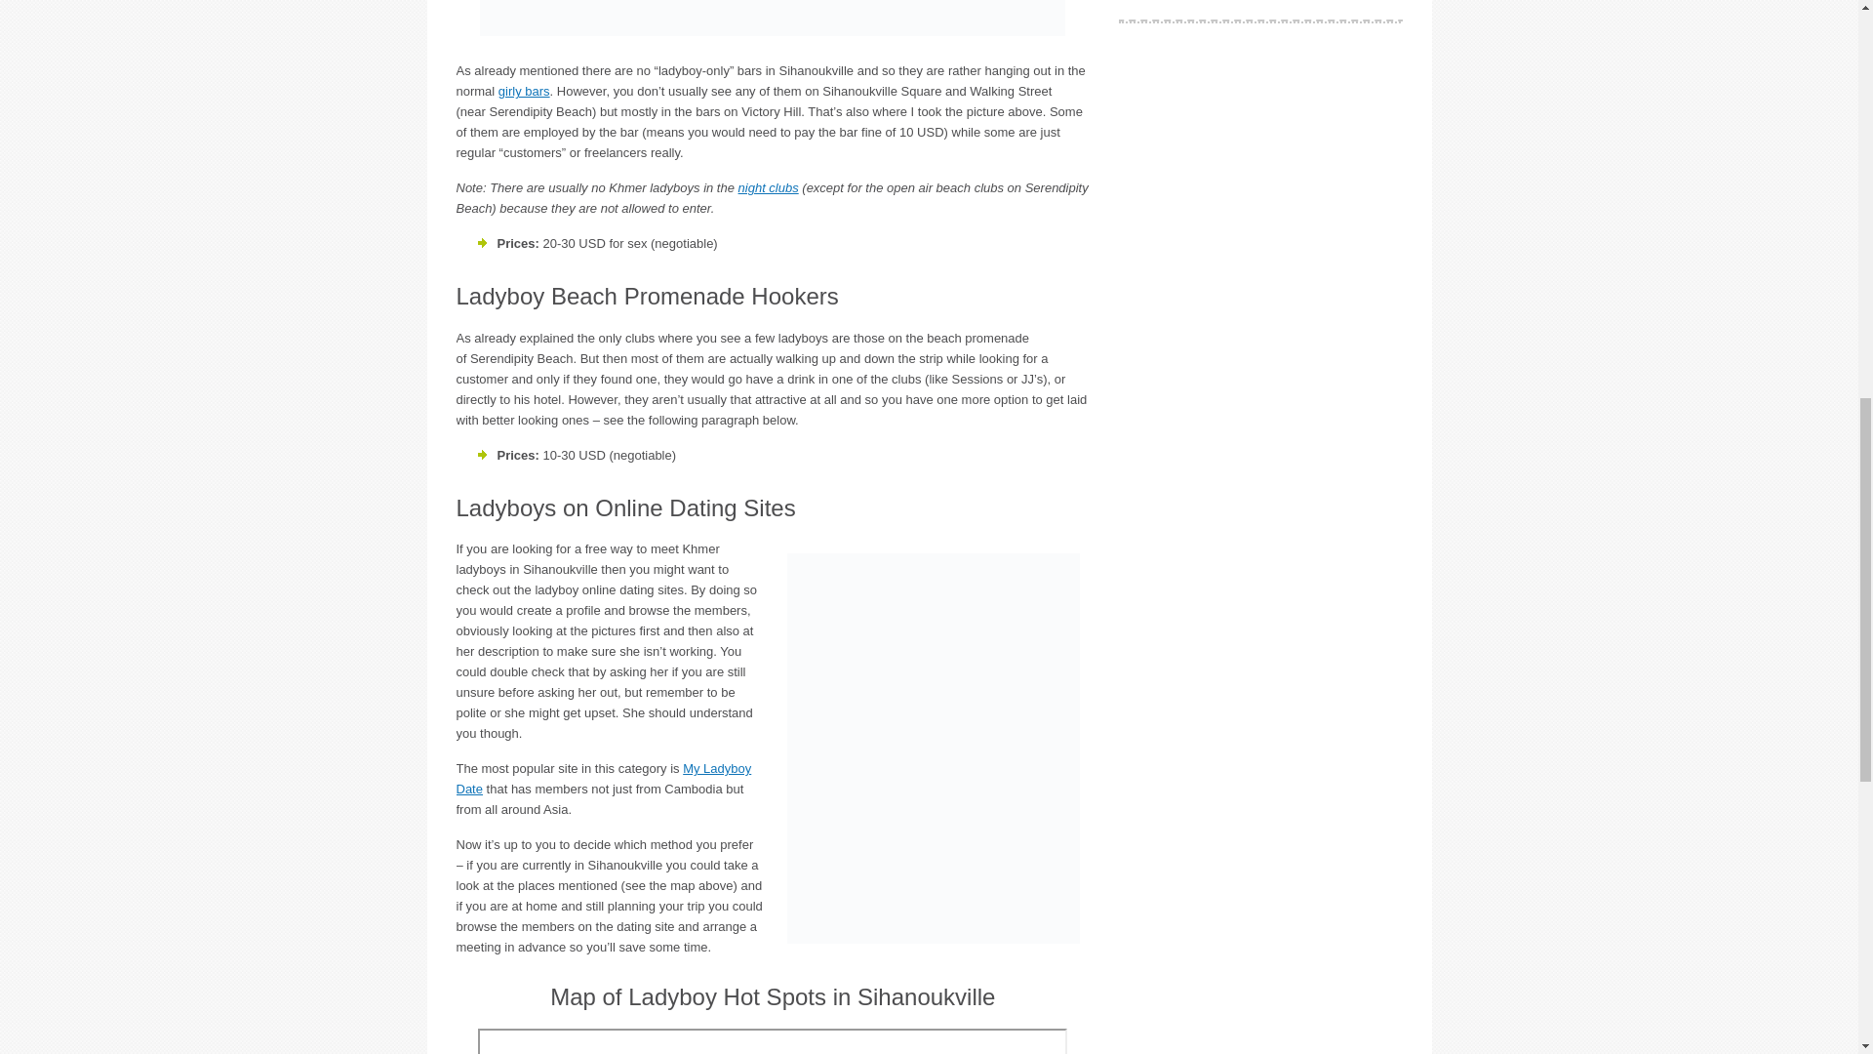  What do you see at coordinates (605, 779) in the screenshot?
I see `My Ladyboy Date` at bounding box center [605, 779].